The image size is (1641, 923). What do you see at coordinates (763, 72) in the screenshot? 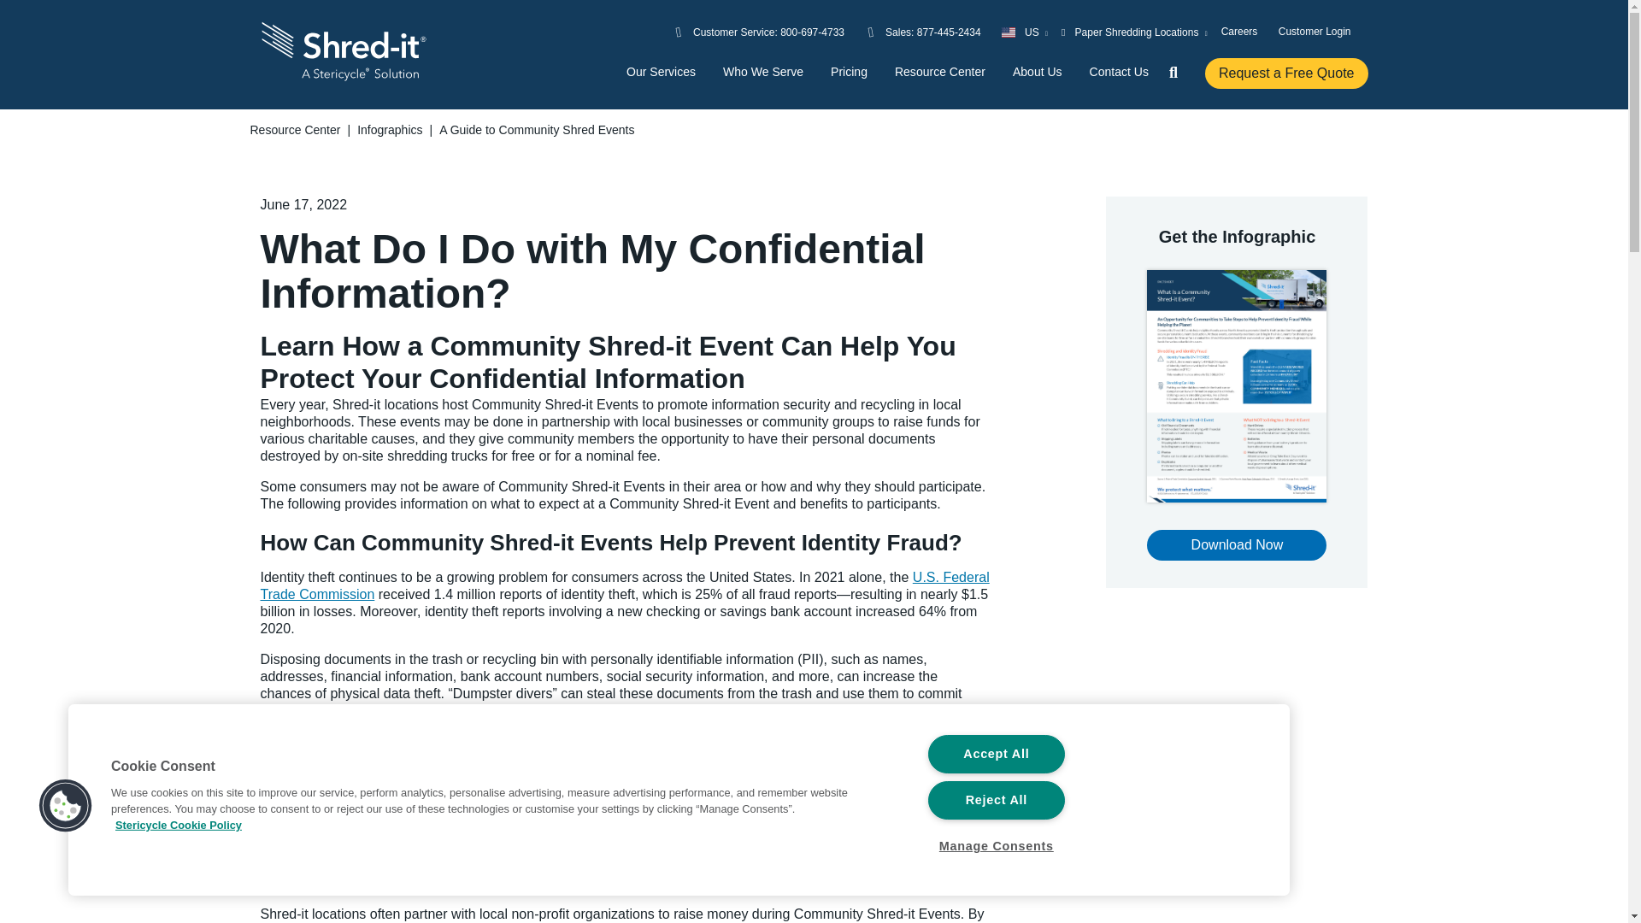
I see `Who We Serve` at bounding box center [763, 72].